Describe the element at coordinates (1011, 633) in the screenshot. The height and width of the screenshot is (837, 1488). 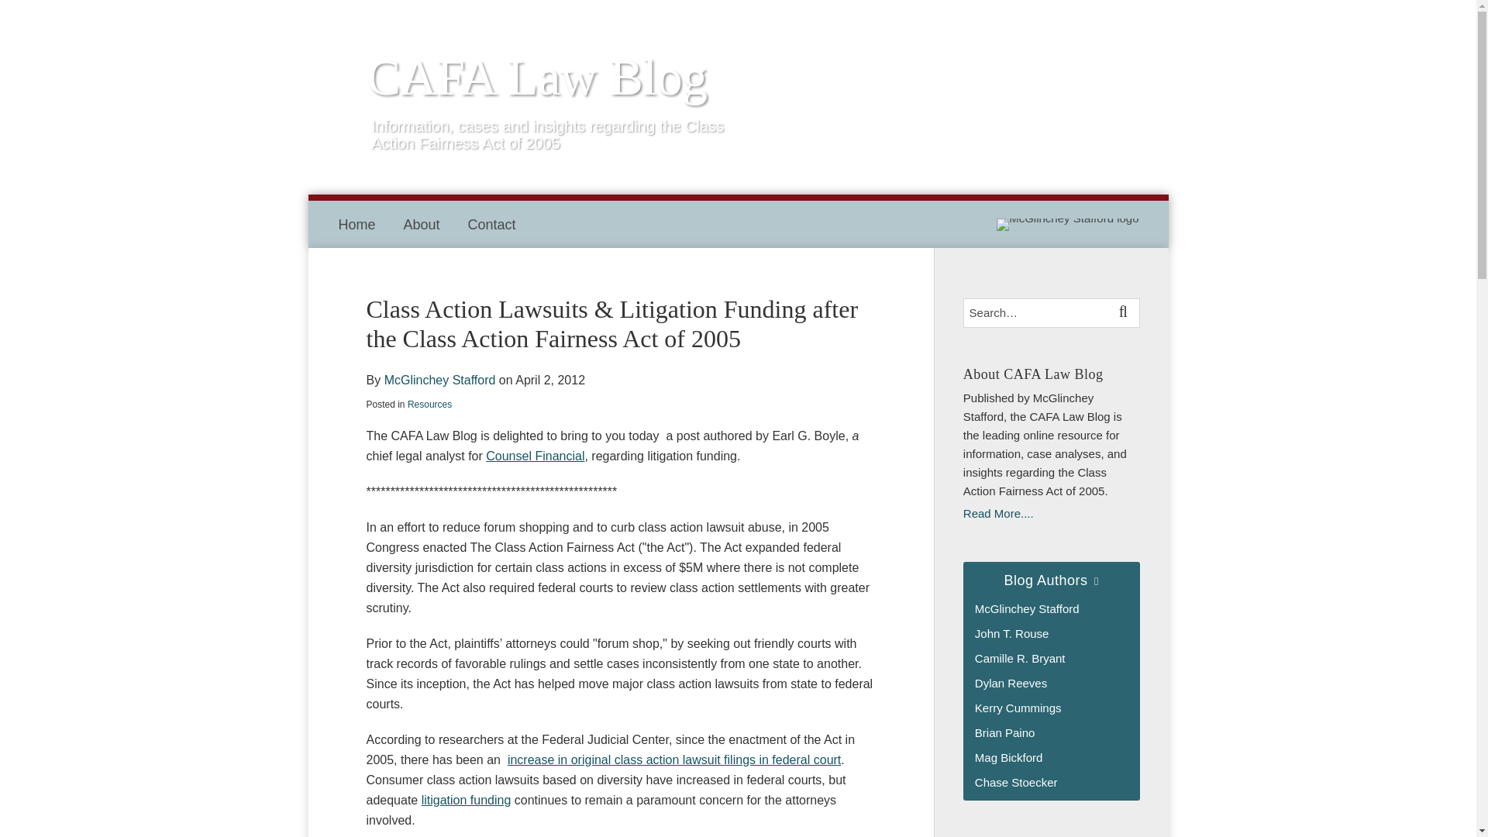
I see `John T. Rouse` at that location.